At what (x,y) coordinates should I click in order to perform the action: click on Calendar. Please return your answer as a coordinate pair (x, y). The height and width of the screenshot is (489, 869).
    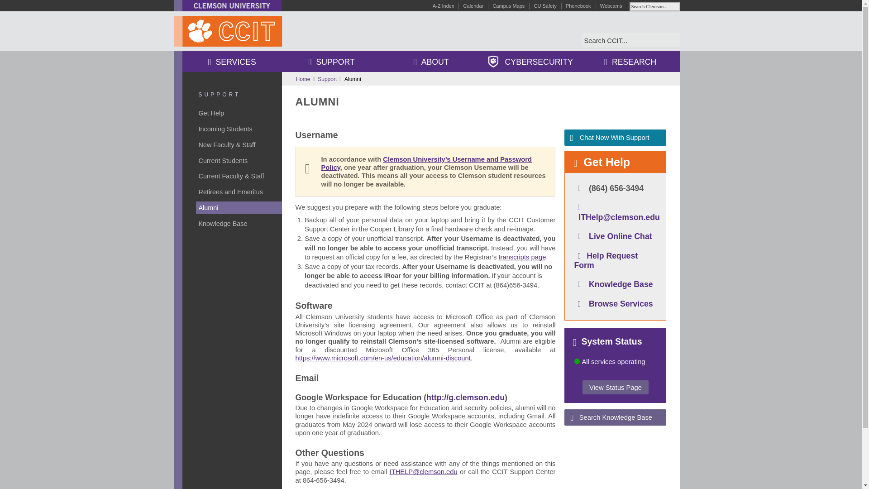
    Looking at the image, I should click on (473, 5).